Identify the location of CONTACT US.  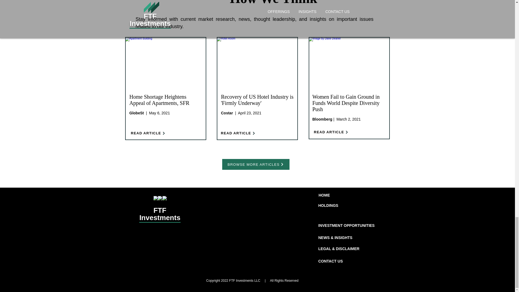
(331, 261).